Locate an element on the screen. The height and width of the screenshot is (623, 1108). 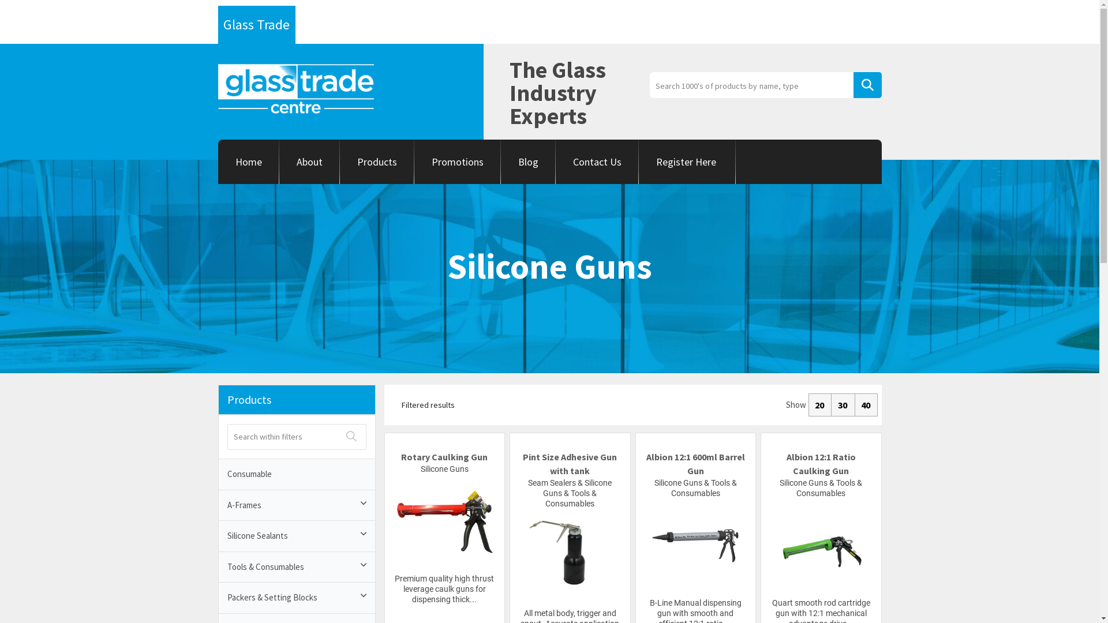
Packers & Setting Blocks is located at coordinates (297, 598).